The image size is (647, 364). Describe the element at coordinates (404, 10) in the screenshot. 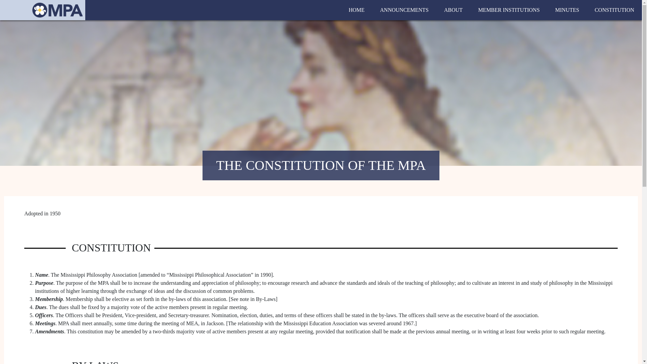

I see `ANNOUNCEMENTS` at that location.